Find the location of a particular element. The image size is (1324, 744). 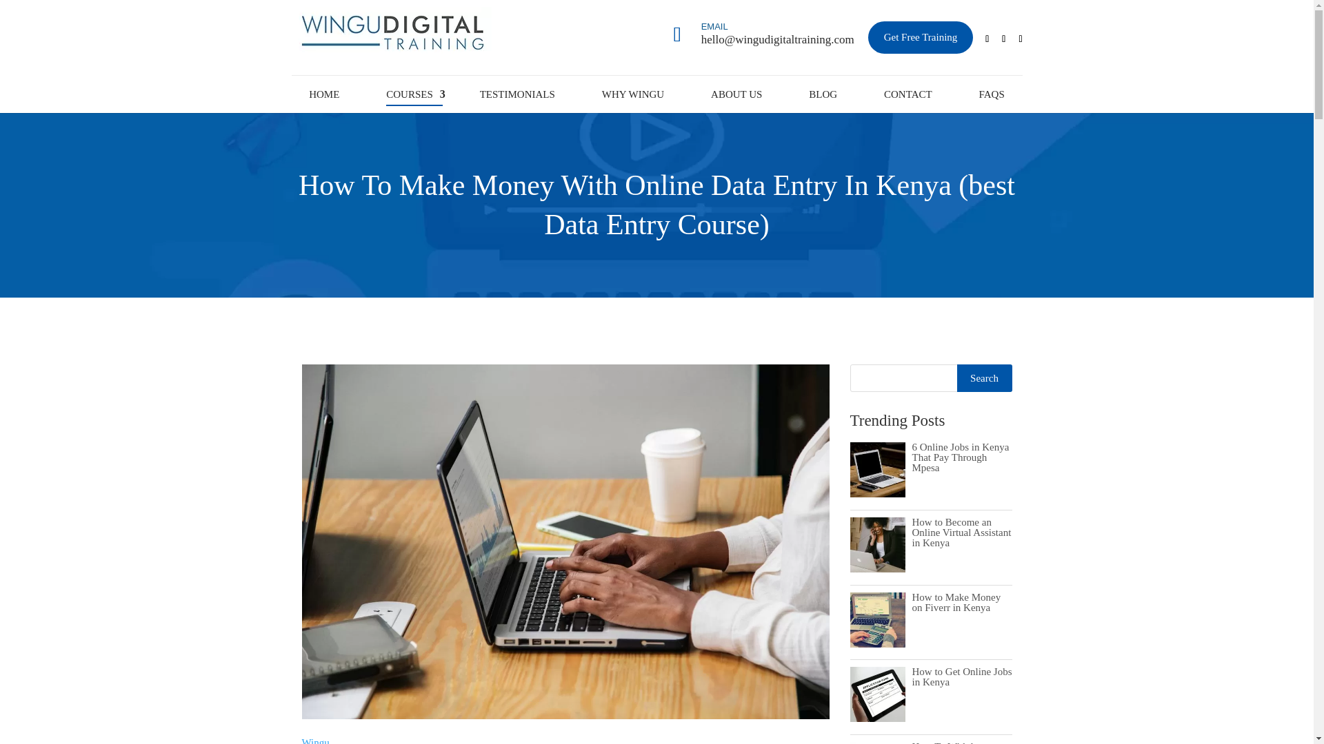

HOME is located at coordinates (323, 94).